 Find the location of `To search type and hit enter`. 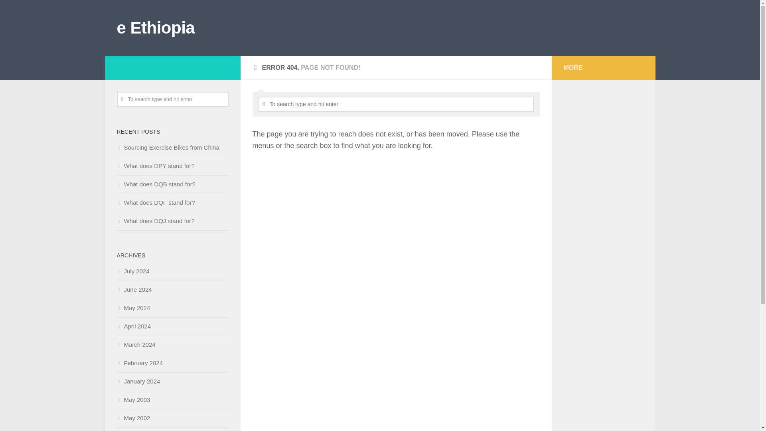

To search type and hit enter is located at coordinates (172, 99).